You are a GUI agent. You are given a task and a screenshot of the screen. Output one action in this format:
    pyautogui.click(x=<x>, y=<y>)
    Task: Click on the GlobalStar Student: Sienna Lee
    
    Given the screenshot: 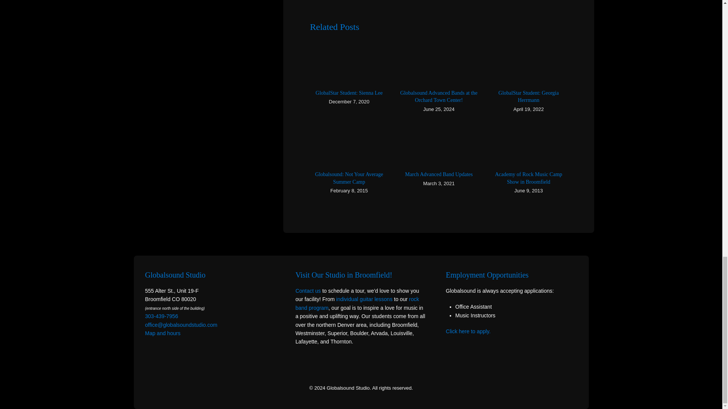 What is the action you would take?
    pyautogui.click(x=349, y=92)
    